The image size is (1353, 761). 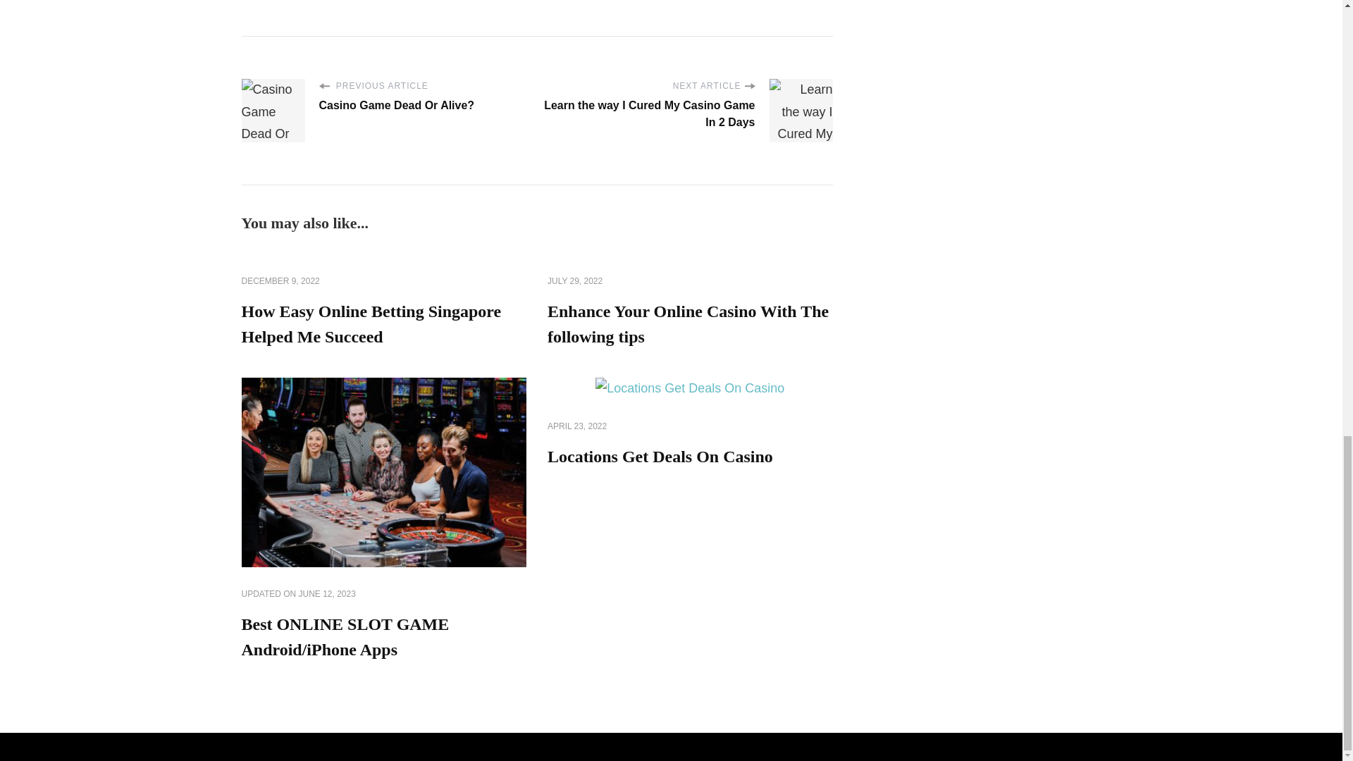 What do you see at coordinates (660, 457) in the screenshot?
I see `Locations Get Deals On Casino` at bounding box center [660, 457].